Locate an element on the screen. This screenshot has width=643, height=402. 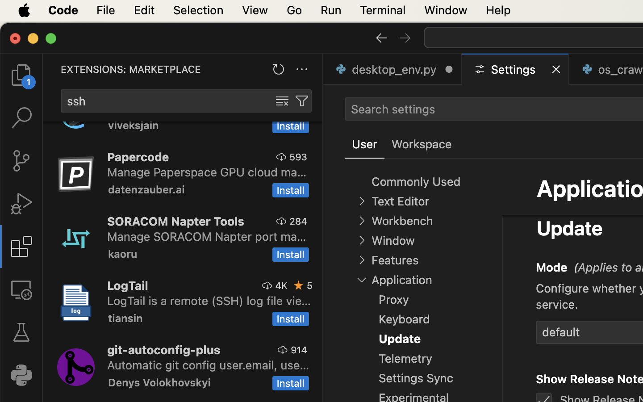
593 is located at coordinates (298, 157).